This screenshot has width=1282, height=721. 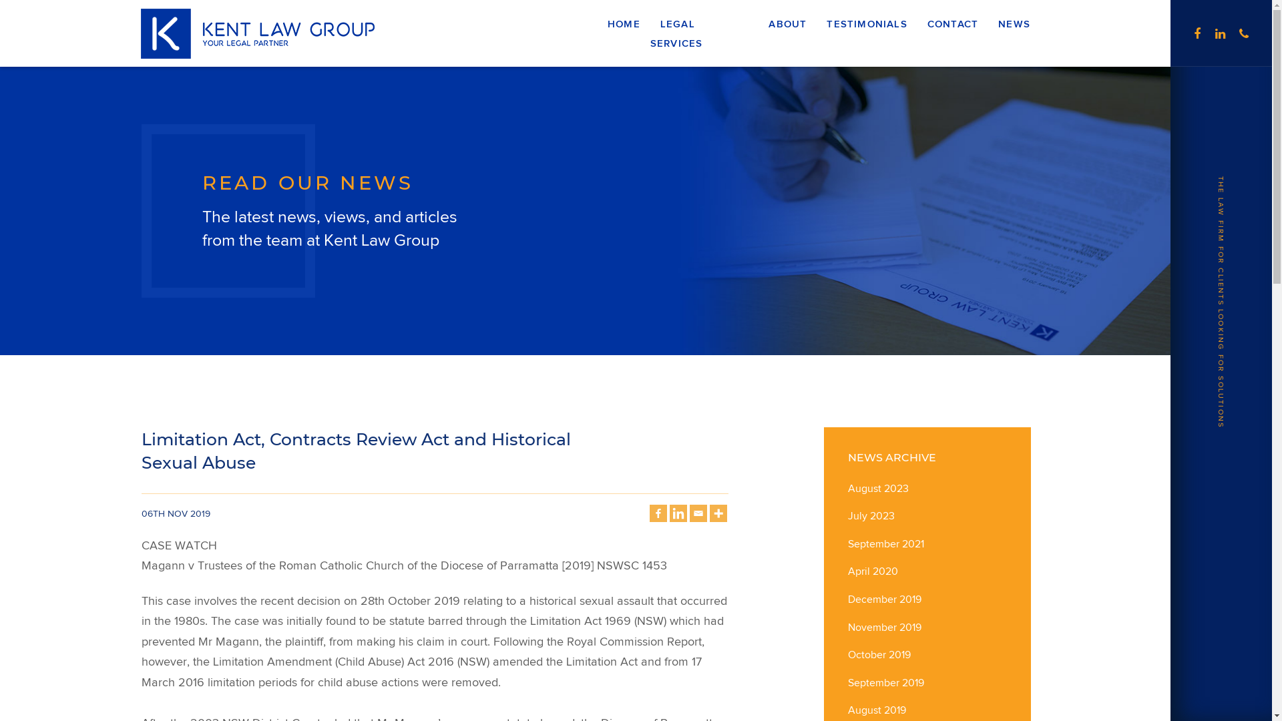 What do you see at coordinates (867, 25) in the screenshot?
I see `TESTIMONIALS` at bounding box center [867, 25].